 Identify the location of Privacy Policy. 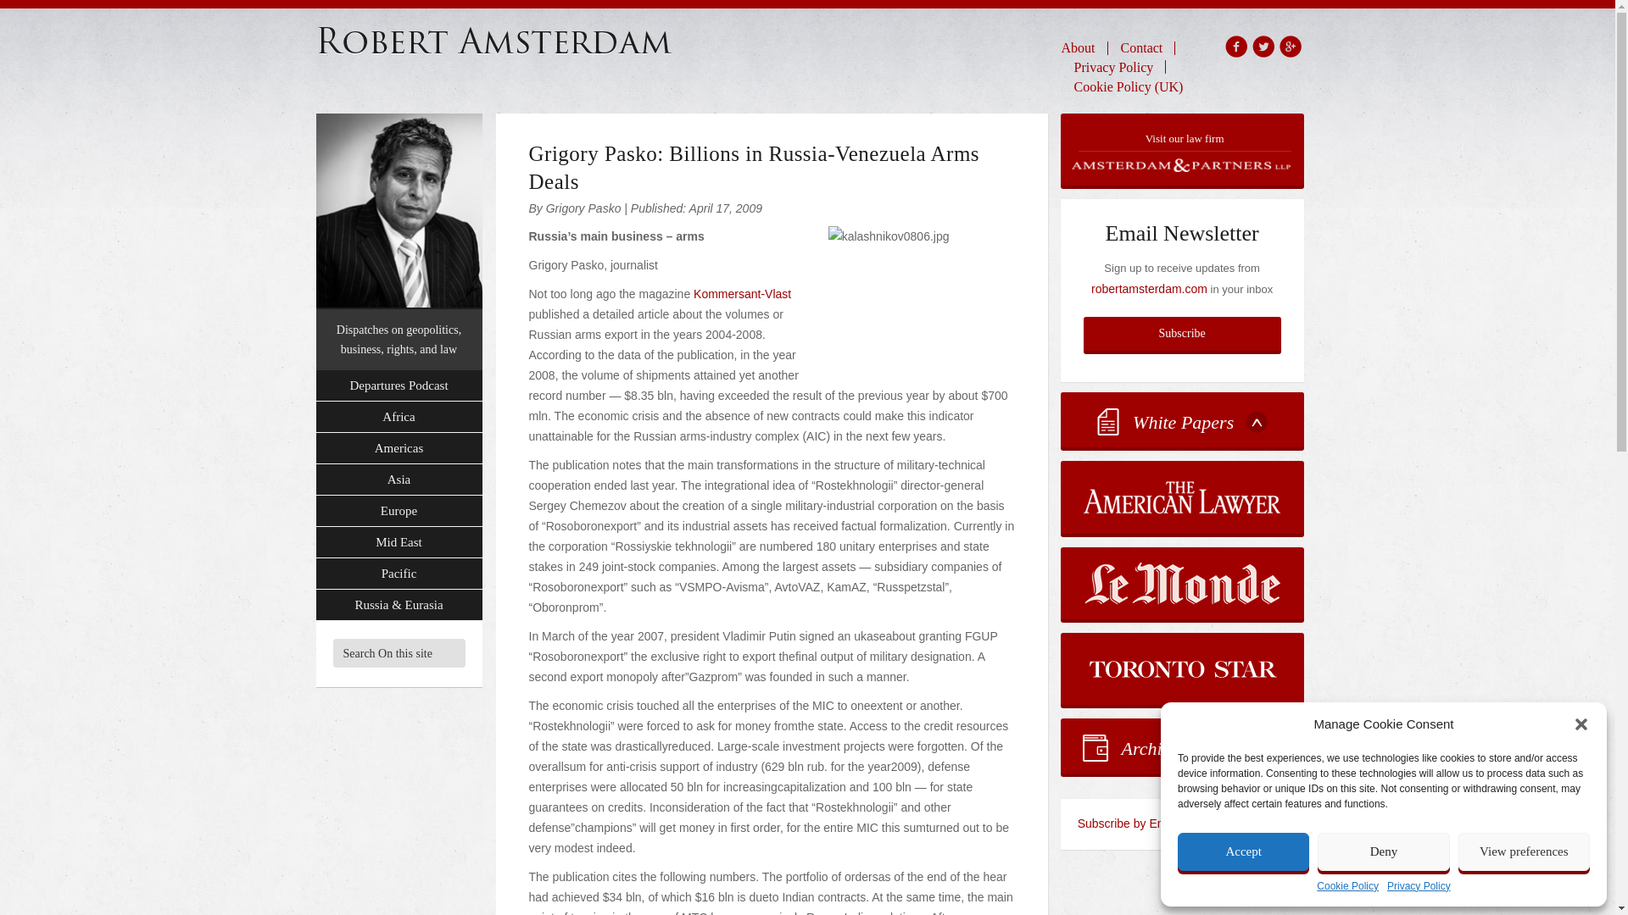
(1114, 66).